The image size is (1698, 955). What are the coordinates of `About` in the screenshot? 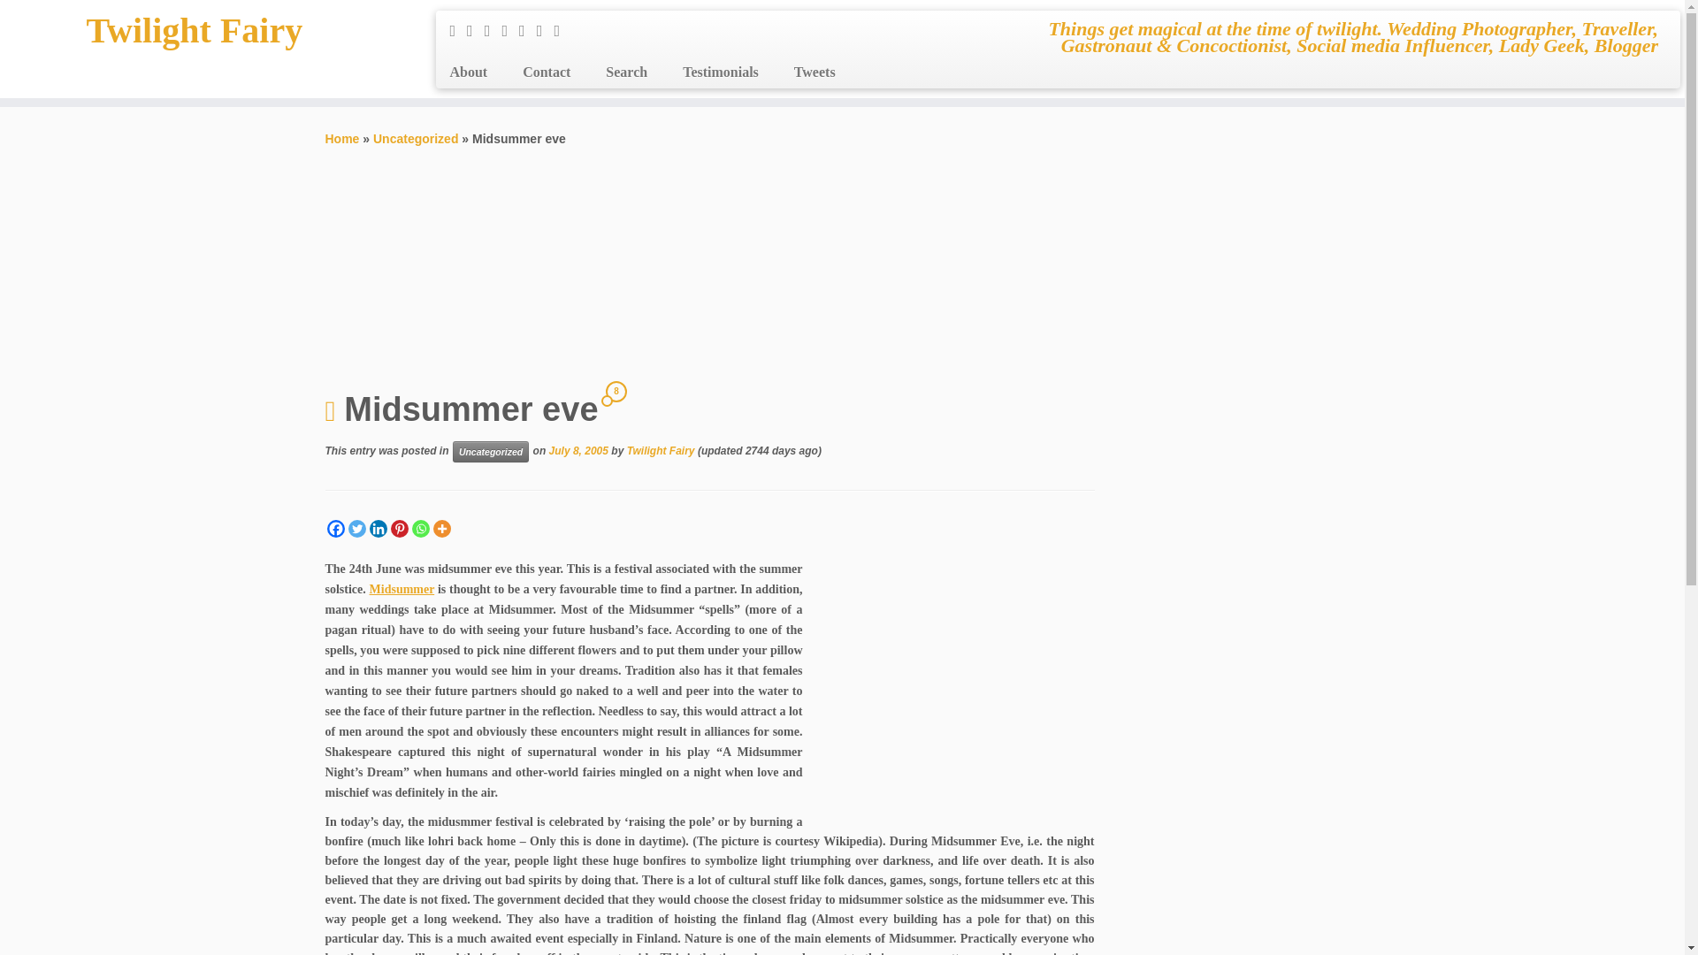 It's located at (474, 73).